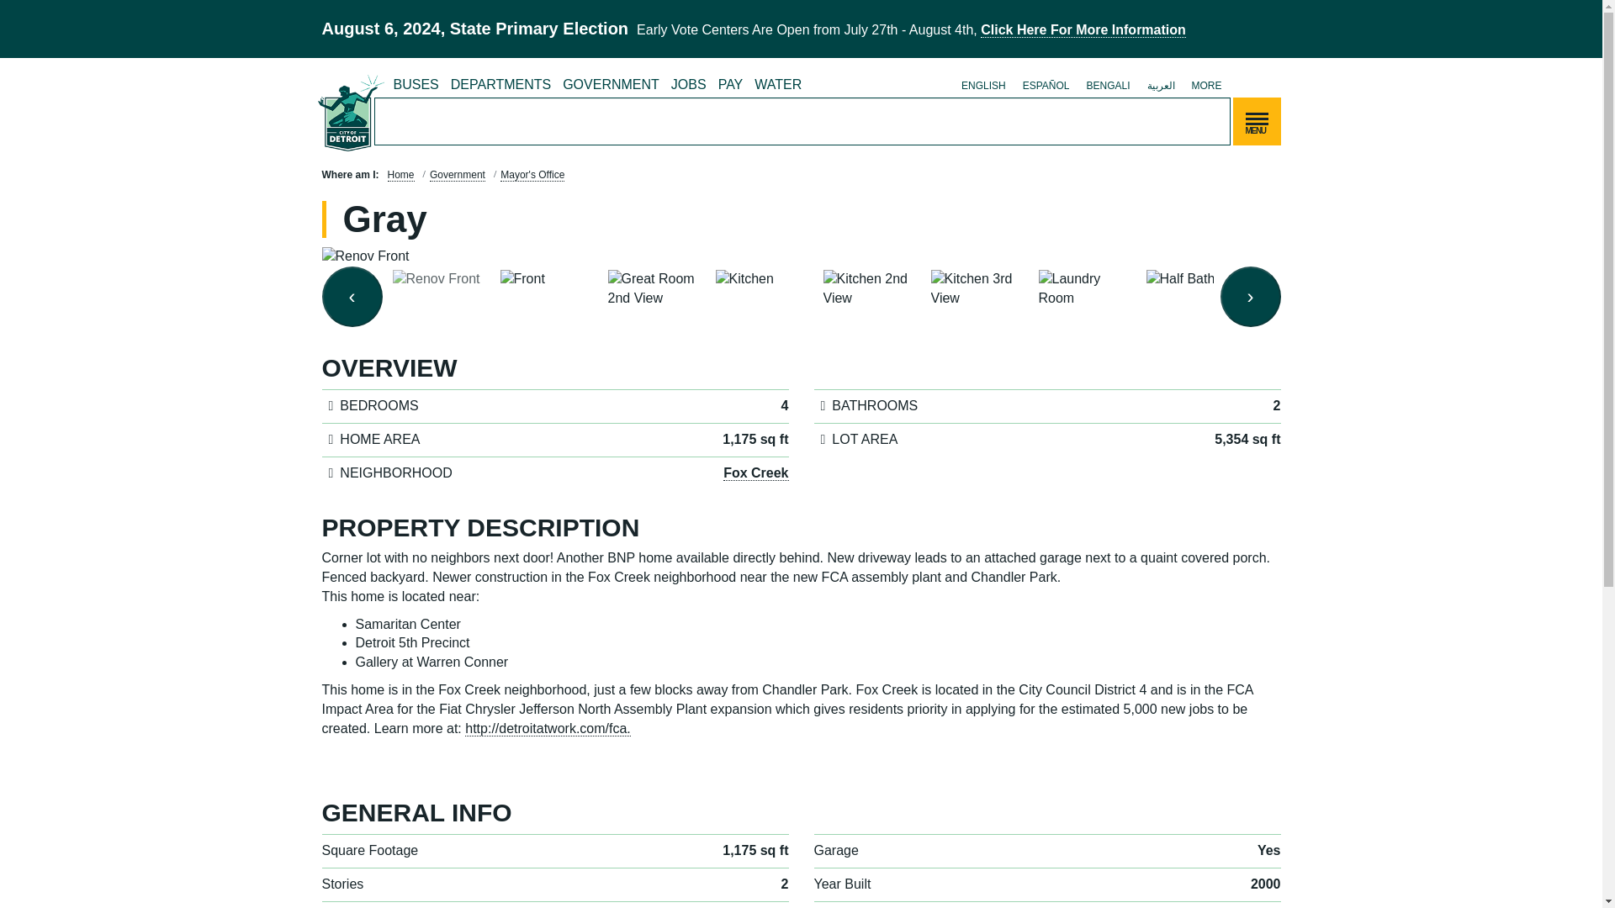  What do you see at coordinates (778, 85) in the screenshot?
I see `WATER` at bounding box center [778, 85].